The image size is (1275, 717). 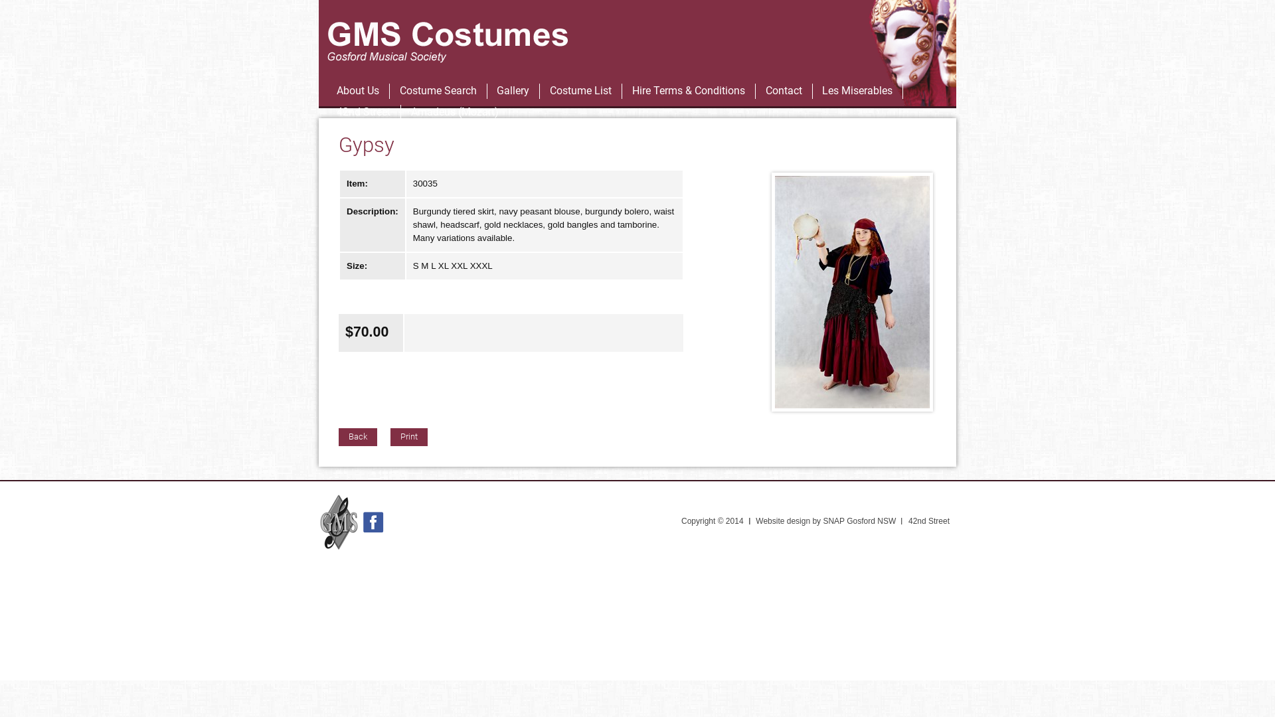 What do you see at coordinates (339, 522) in the screenshot?
I see `GMS` at bounding box center [339, 522].